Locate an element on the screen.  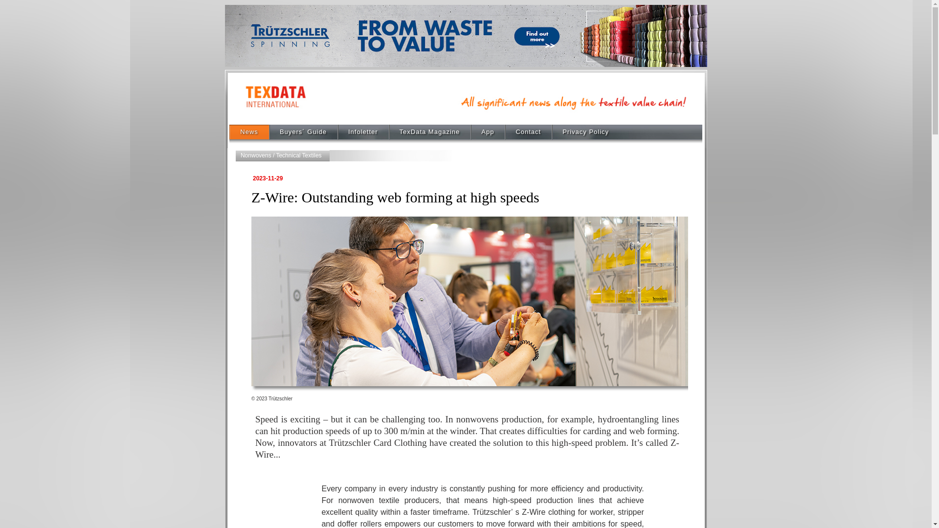
Contact is located at coordinates (528, 133).